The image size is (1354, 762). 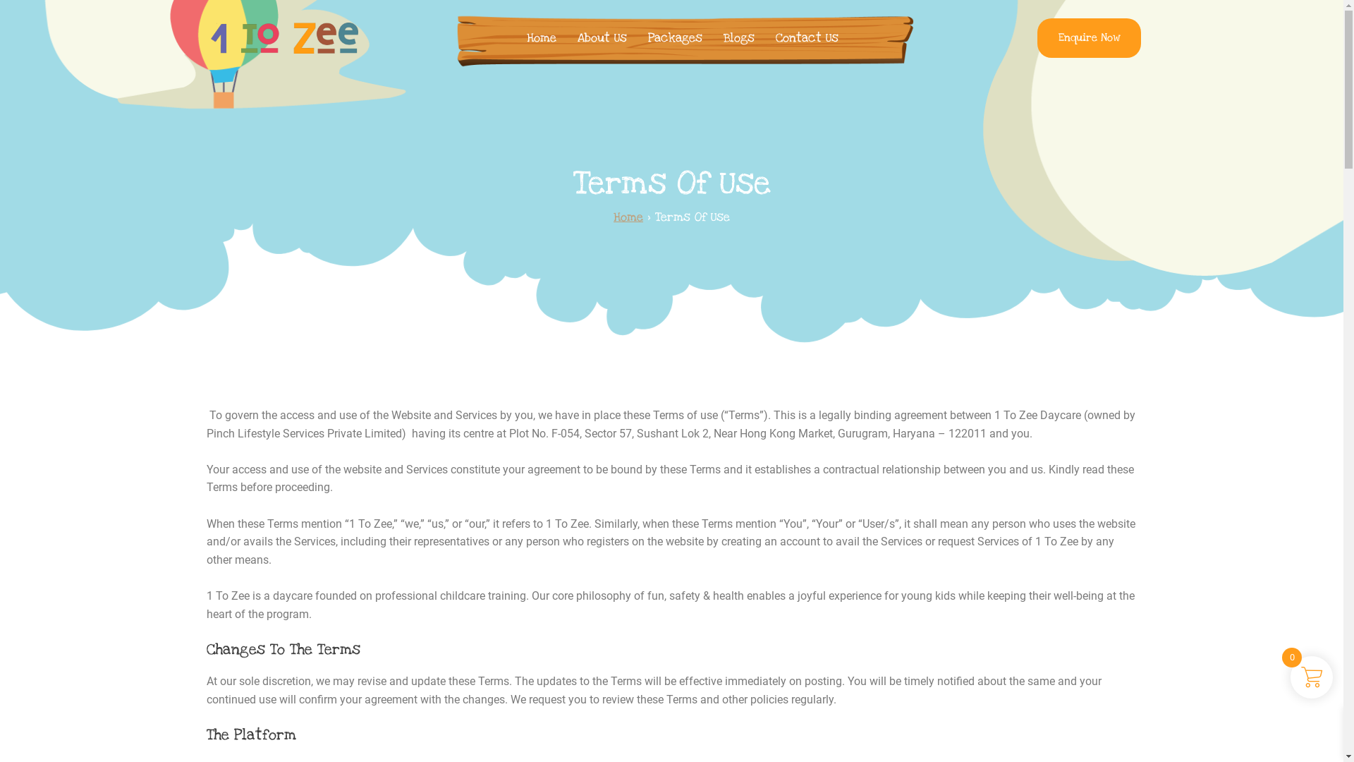 What do you see at coordinates (602, 38) in the screenshot?
I see `About Us` at bounding box center [602, 38].